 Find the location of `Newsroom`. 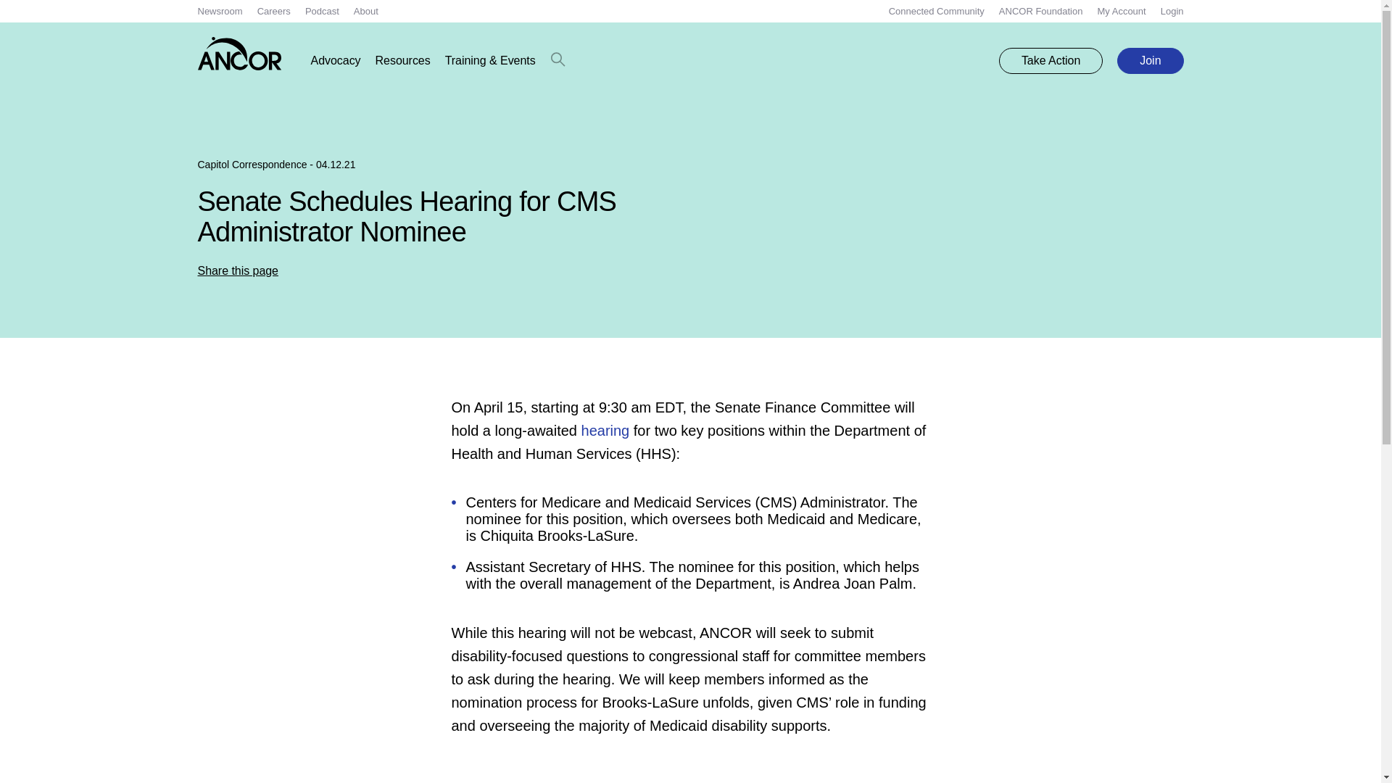

Newsroom is located at coordinates (220, 10).